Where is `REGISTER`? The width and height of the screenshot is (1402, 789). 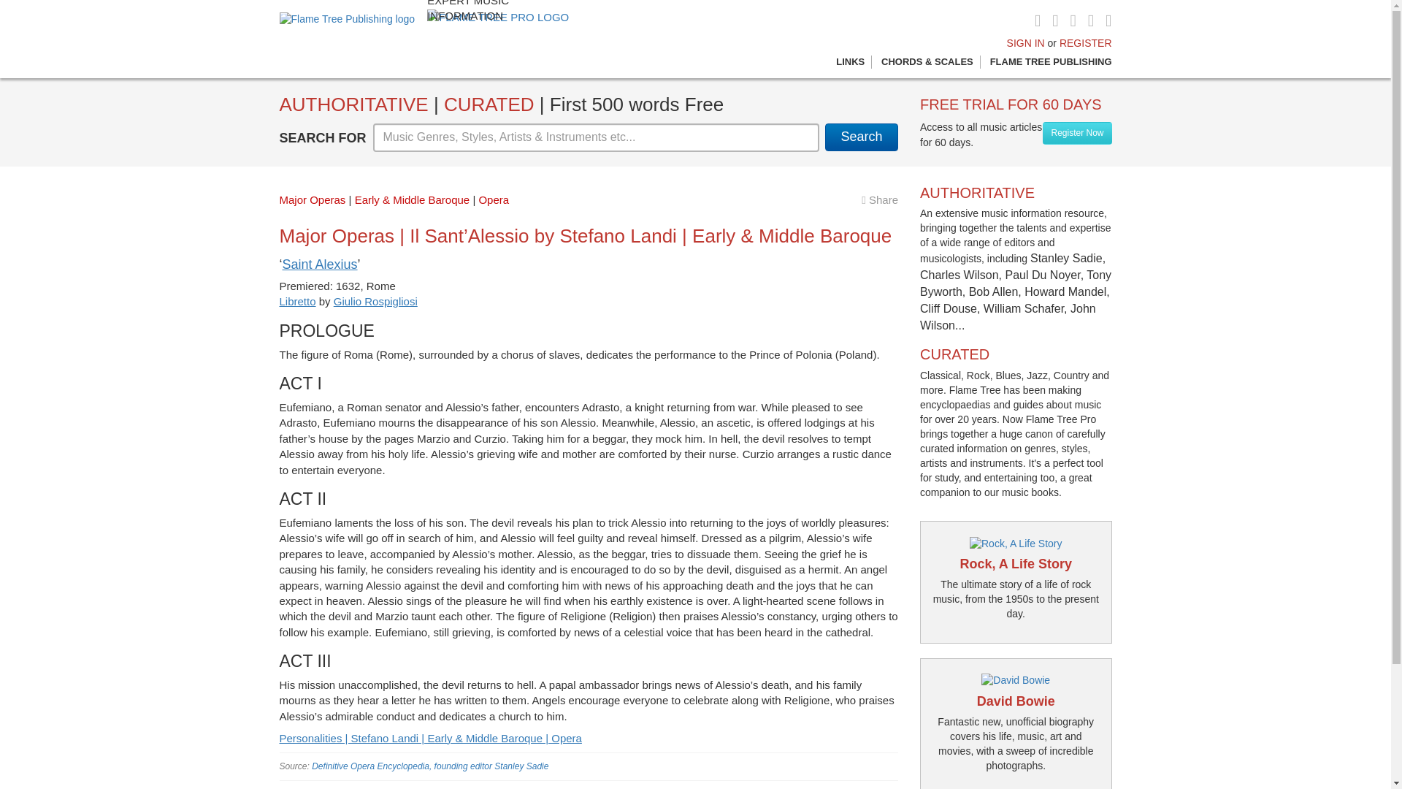
REGISTER is located at coordinates (1085, 42).